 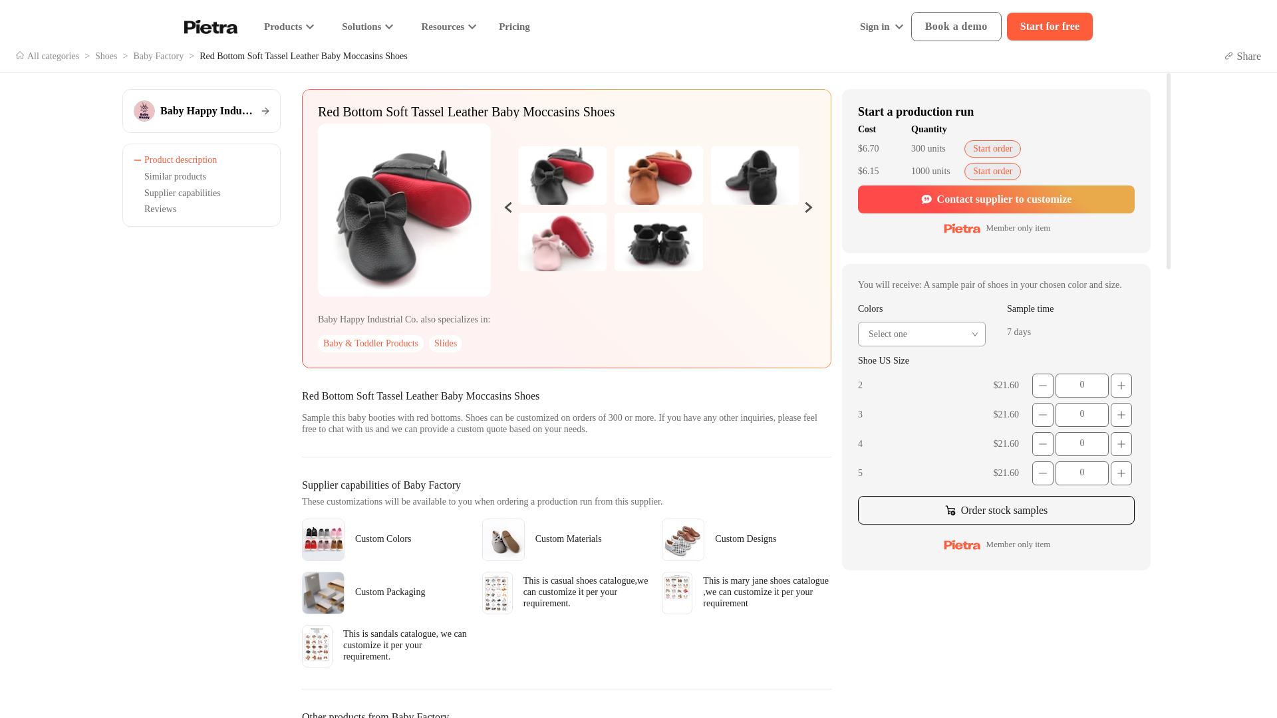 I want to click on Pietra, so click(x=210, y=27).